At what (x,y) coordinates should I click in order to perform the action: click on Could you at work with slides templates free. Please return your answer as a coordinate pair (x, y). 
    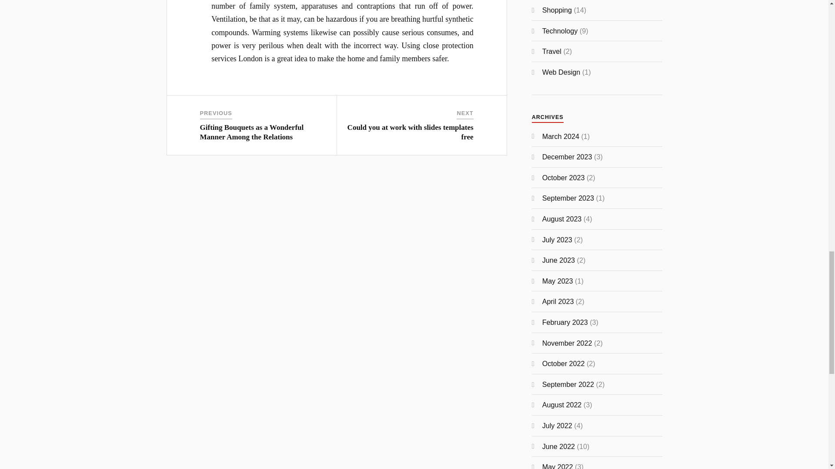
    Looking at the image, I should click on (410, 132).